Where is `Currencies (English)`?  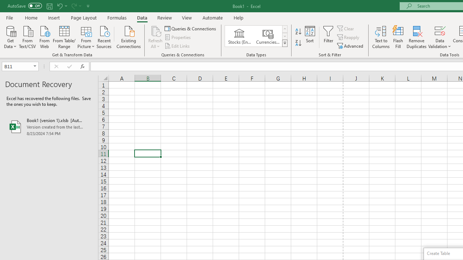
Currencies (English) is located at coordinates (268, 36).